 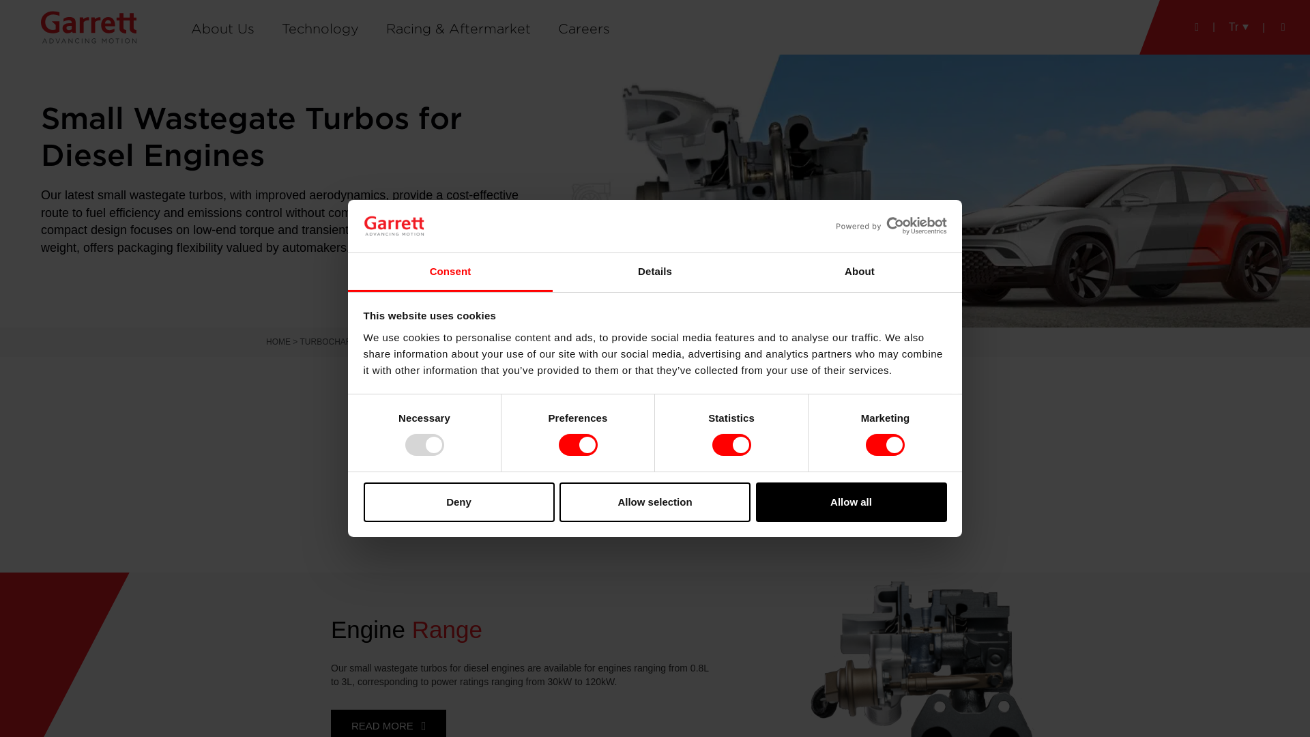 I want to click on Consent, so click(x=450, y=272).